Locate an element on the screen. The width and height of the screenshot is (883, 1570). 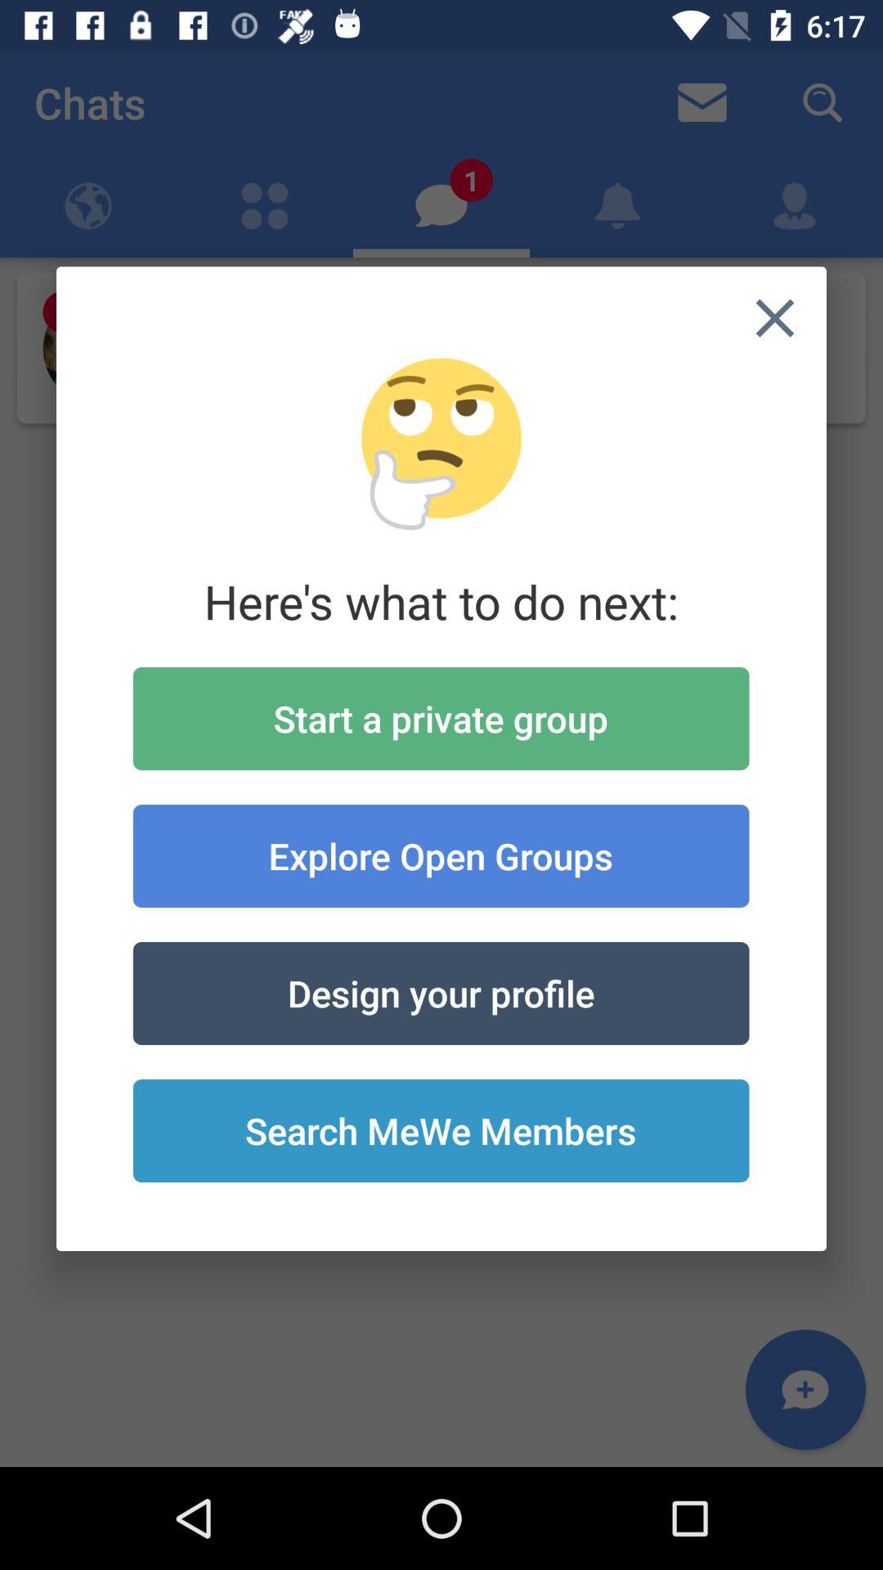
open explore open groups item is located at coordinates (441, 855).